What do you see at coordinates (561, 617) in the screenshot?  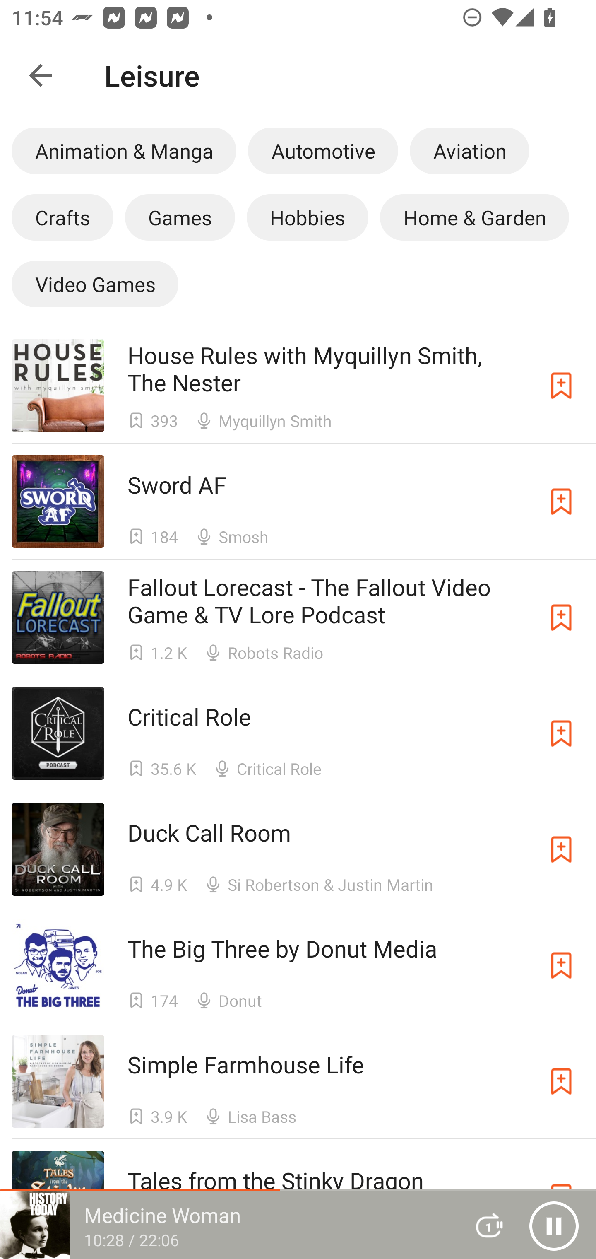 I see `Subscribe` at bounding box center [561, 617].